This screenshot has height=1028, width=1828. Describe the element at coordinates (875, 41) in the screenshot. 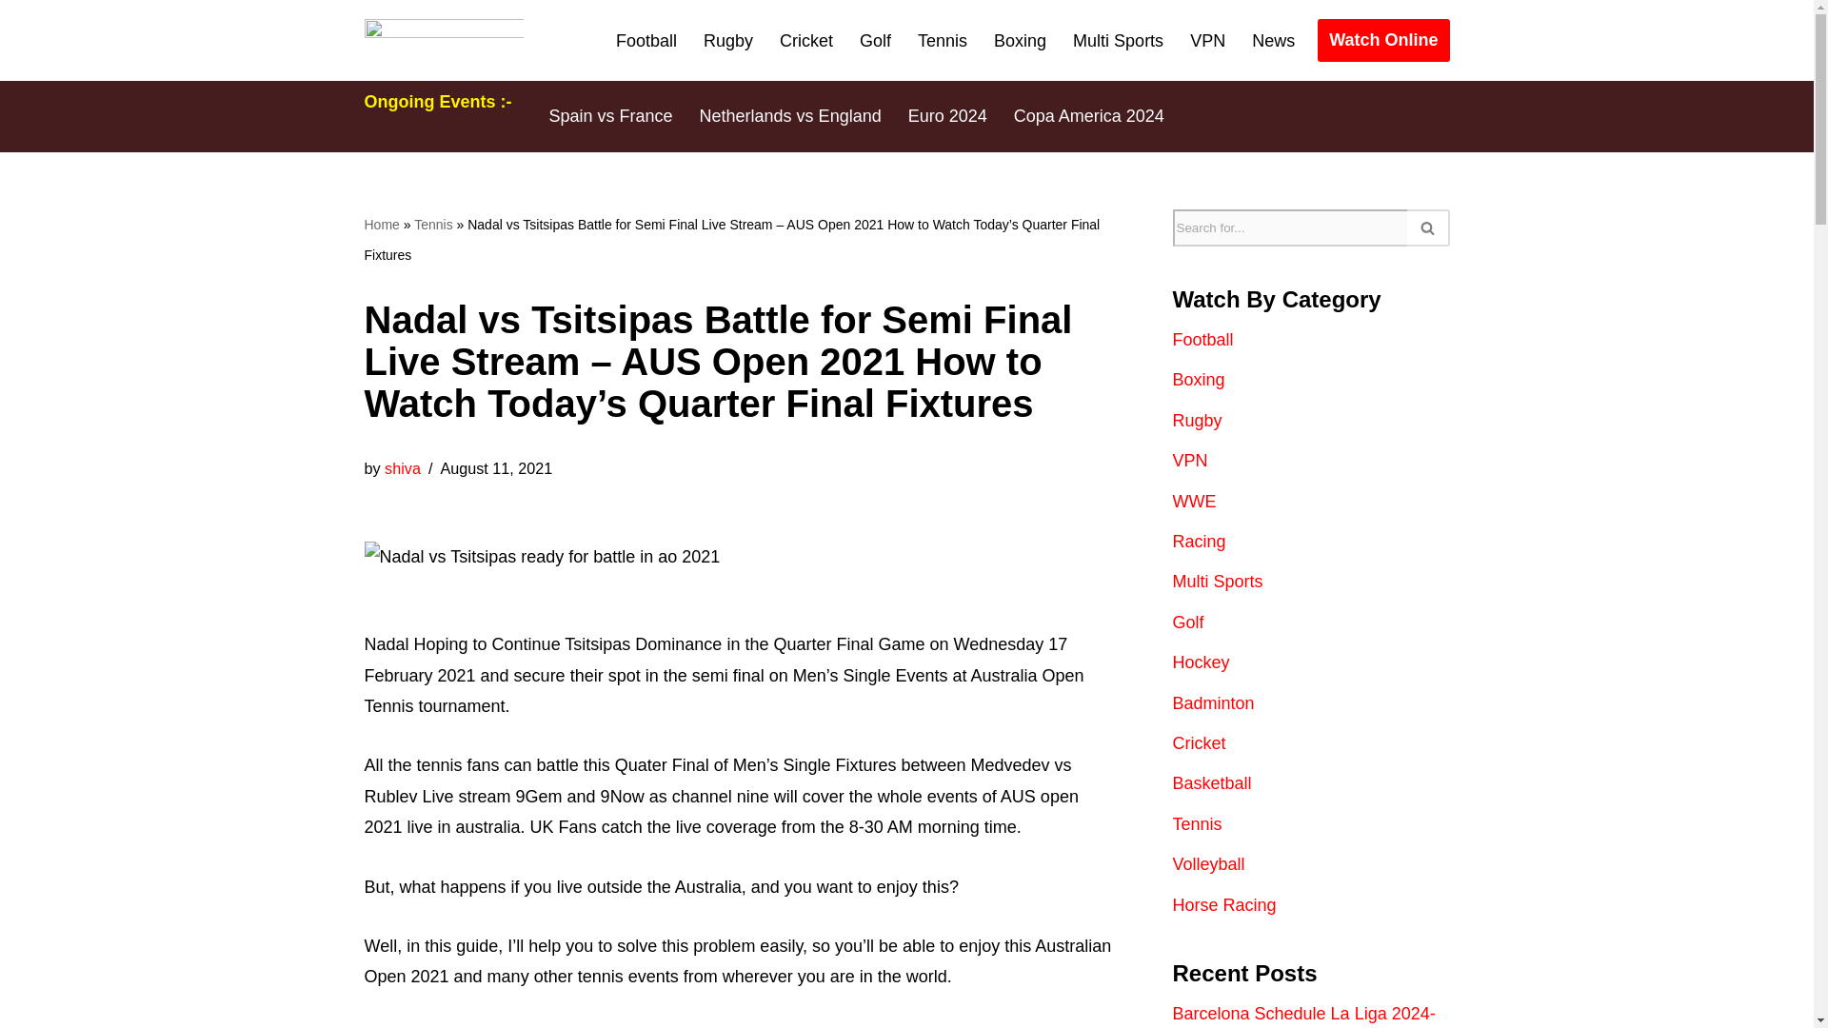

I see `Golf` at that location.